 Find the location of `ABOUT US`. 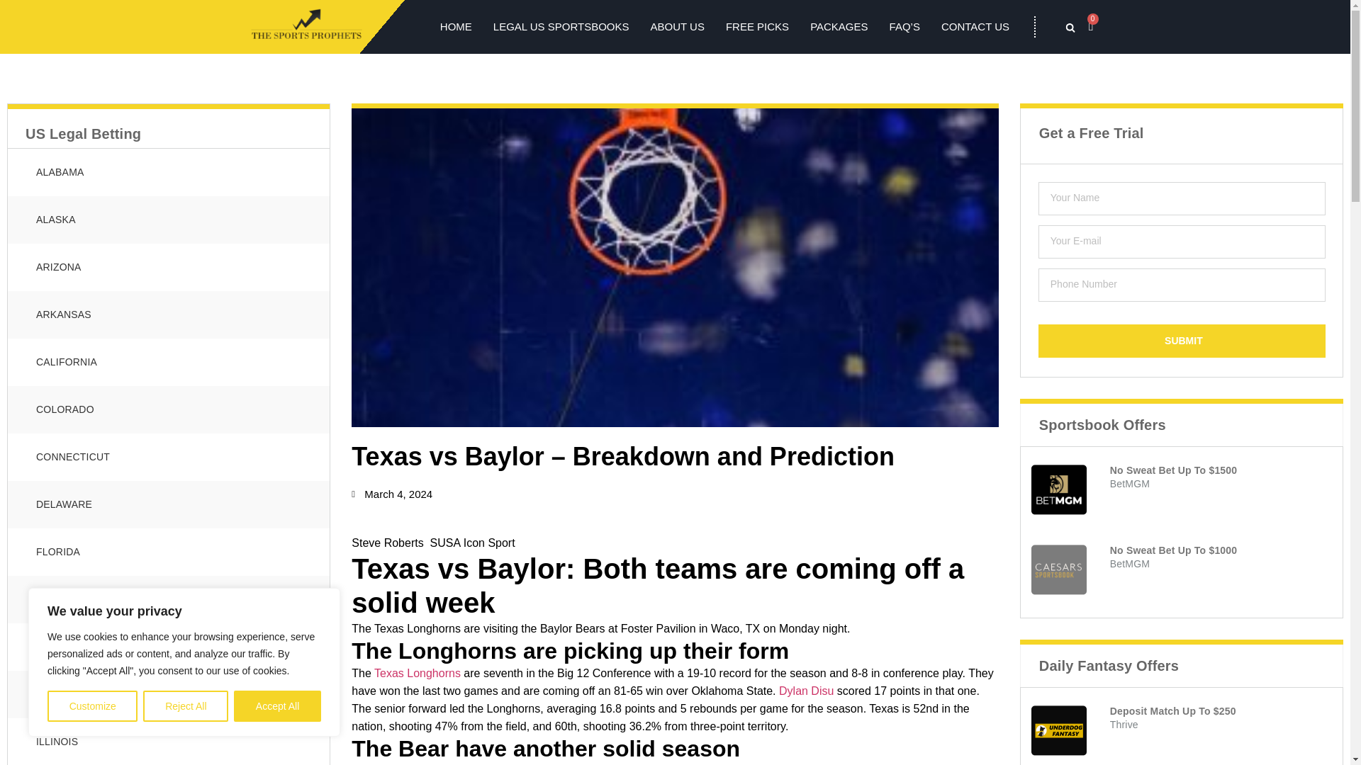

ABOUT US is located at coordinates (678, 26).